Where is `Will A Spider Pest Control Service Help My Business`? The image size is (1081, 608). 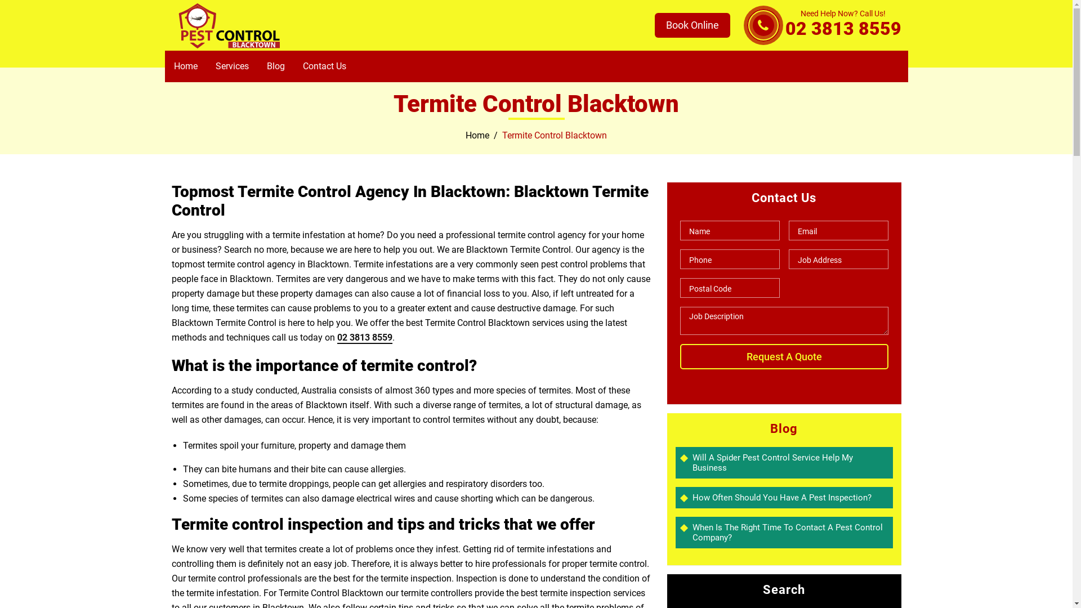
Will A Spider Pest Control Service Help My Business is located at coordinates (790, 463).